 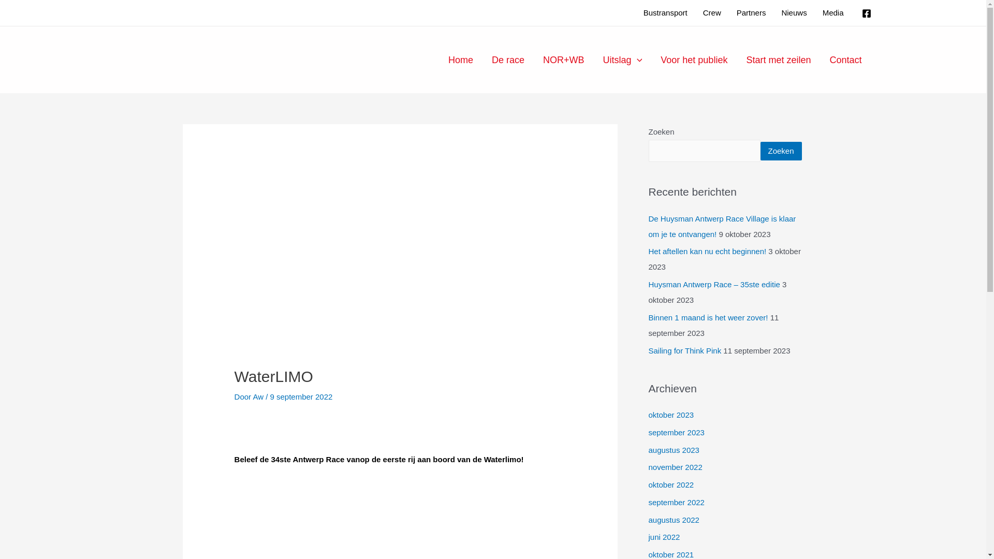 What do you see at coordinates (675, 467) in the screenshot?
I see `november 2022` at bounding box center [675, 467].